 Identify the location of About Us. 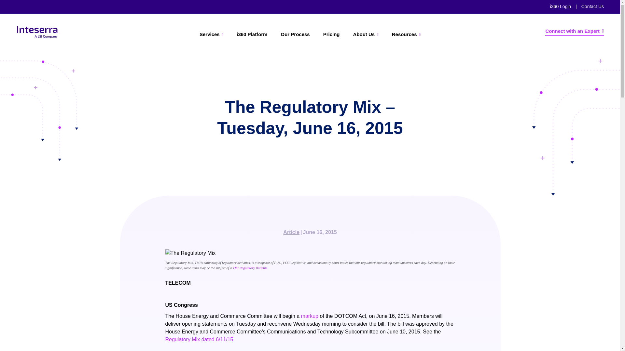
(366, 34).